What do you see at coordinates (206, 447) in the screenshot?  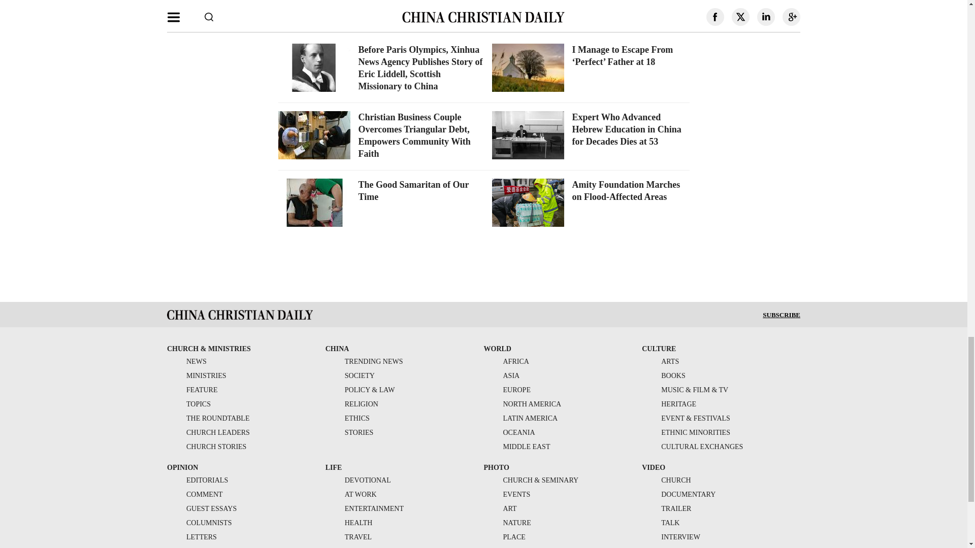 I see `CHURCH STORIES` at bounding box center [206, 447].